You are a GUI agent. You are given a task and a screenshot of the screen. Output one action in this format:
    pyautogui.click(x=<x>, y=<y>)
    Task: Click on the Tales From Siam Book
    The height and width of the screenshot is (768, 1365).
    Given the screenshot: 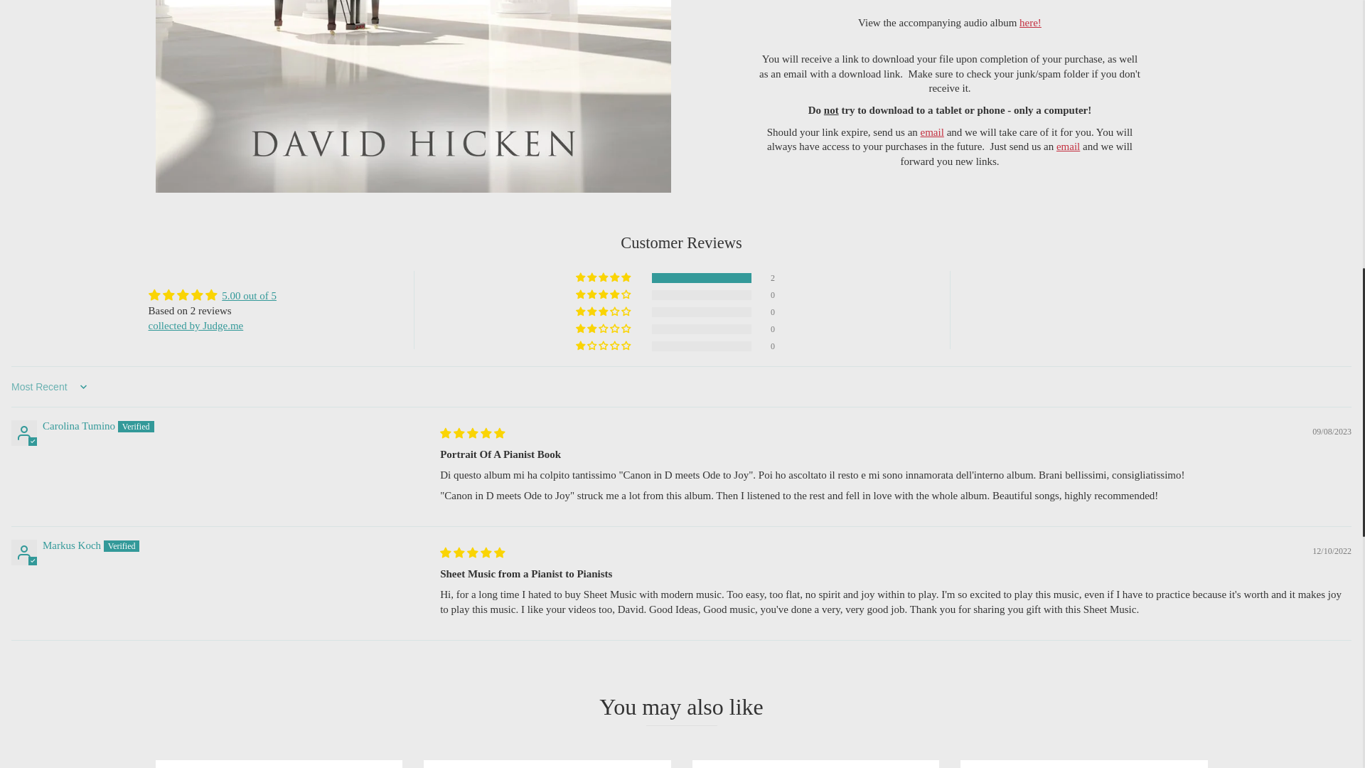 What is the action you would take?
    pyautogui.click(x=1084, y=764)
    